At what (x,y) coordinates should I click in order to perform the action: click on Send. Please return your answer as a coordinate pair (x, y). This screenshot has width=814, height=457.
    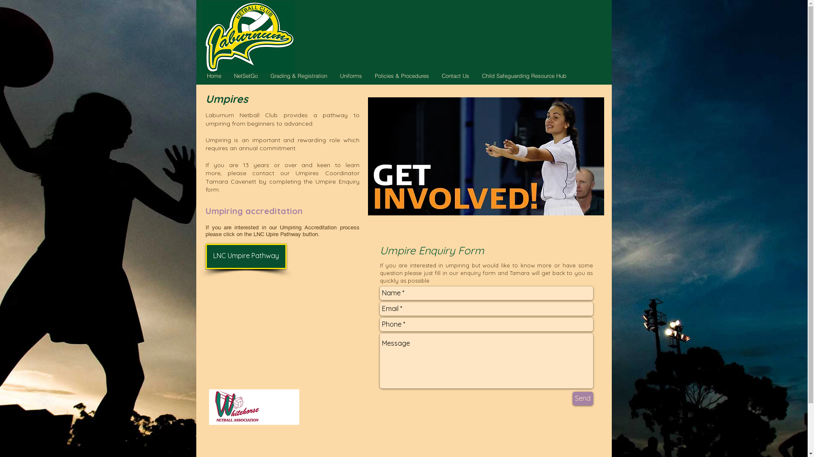
    Looking at the image, I should click on (583, 399).